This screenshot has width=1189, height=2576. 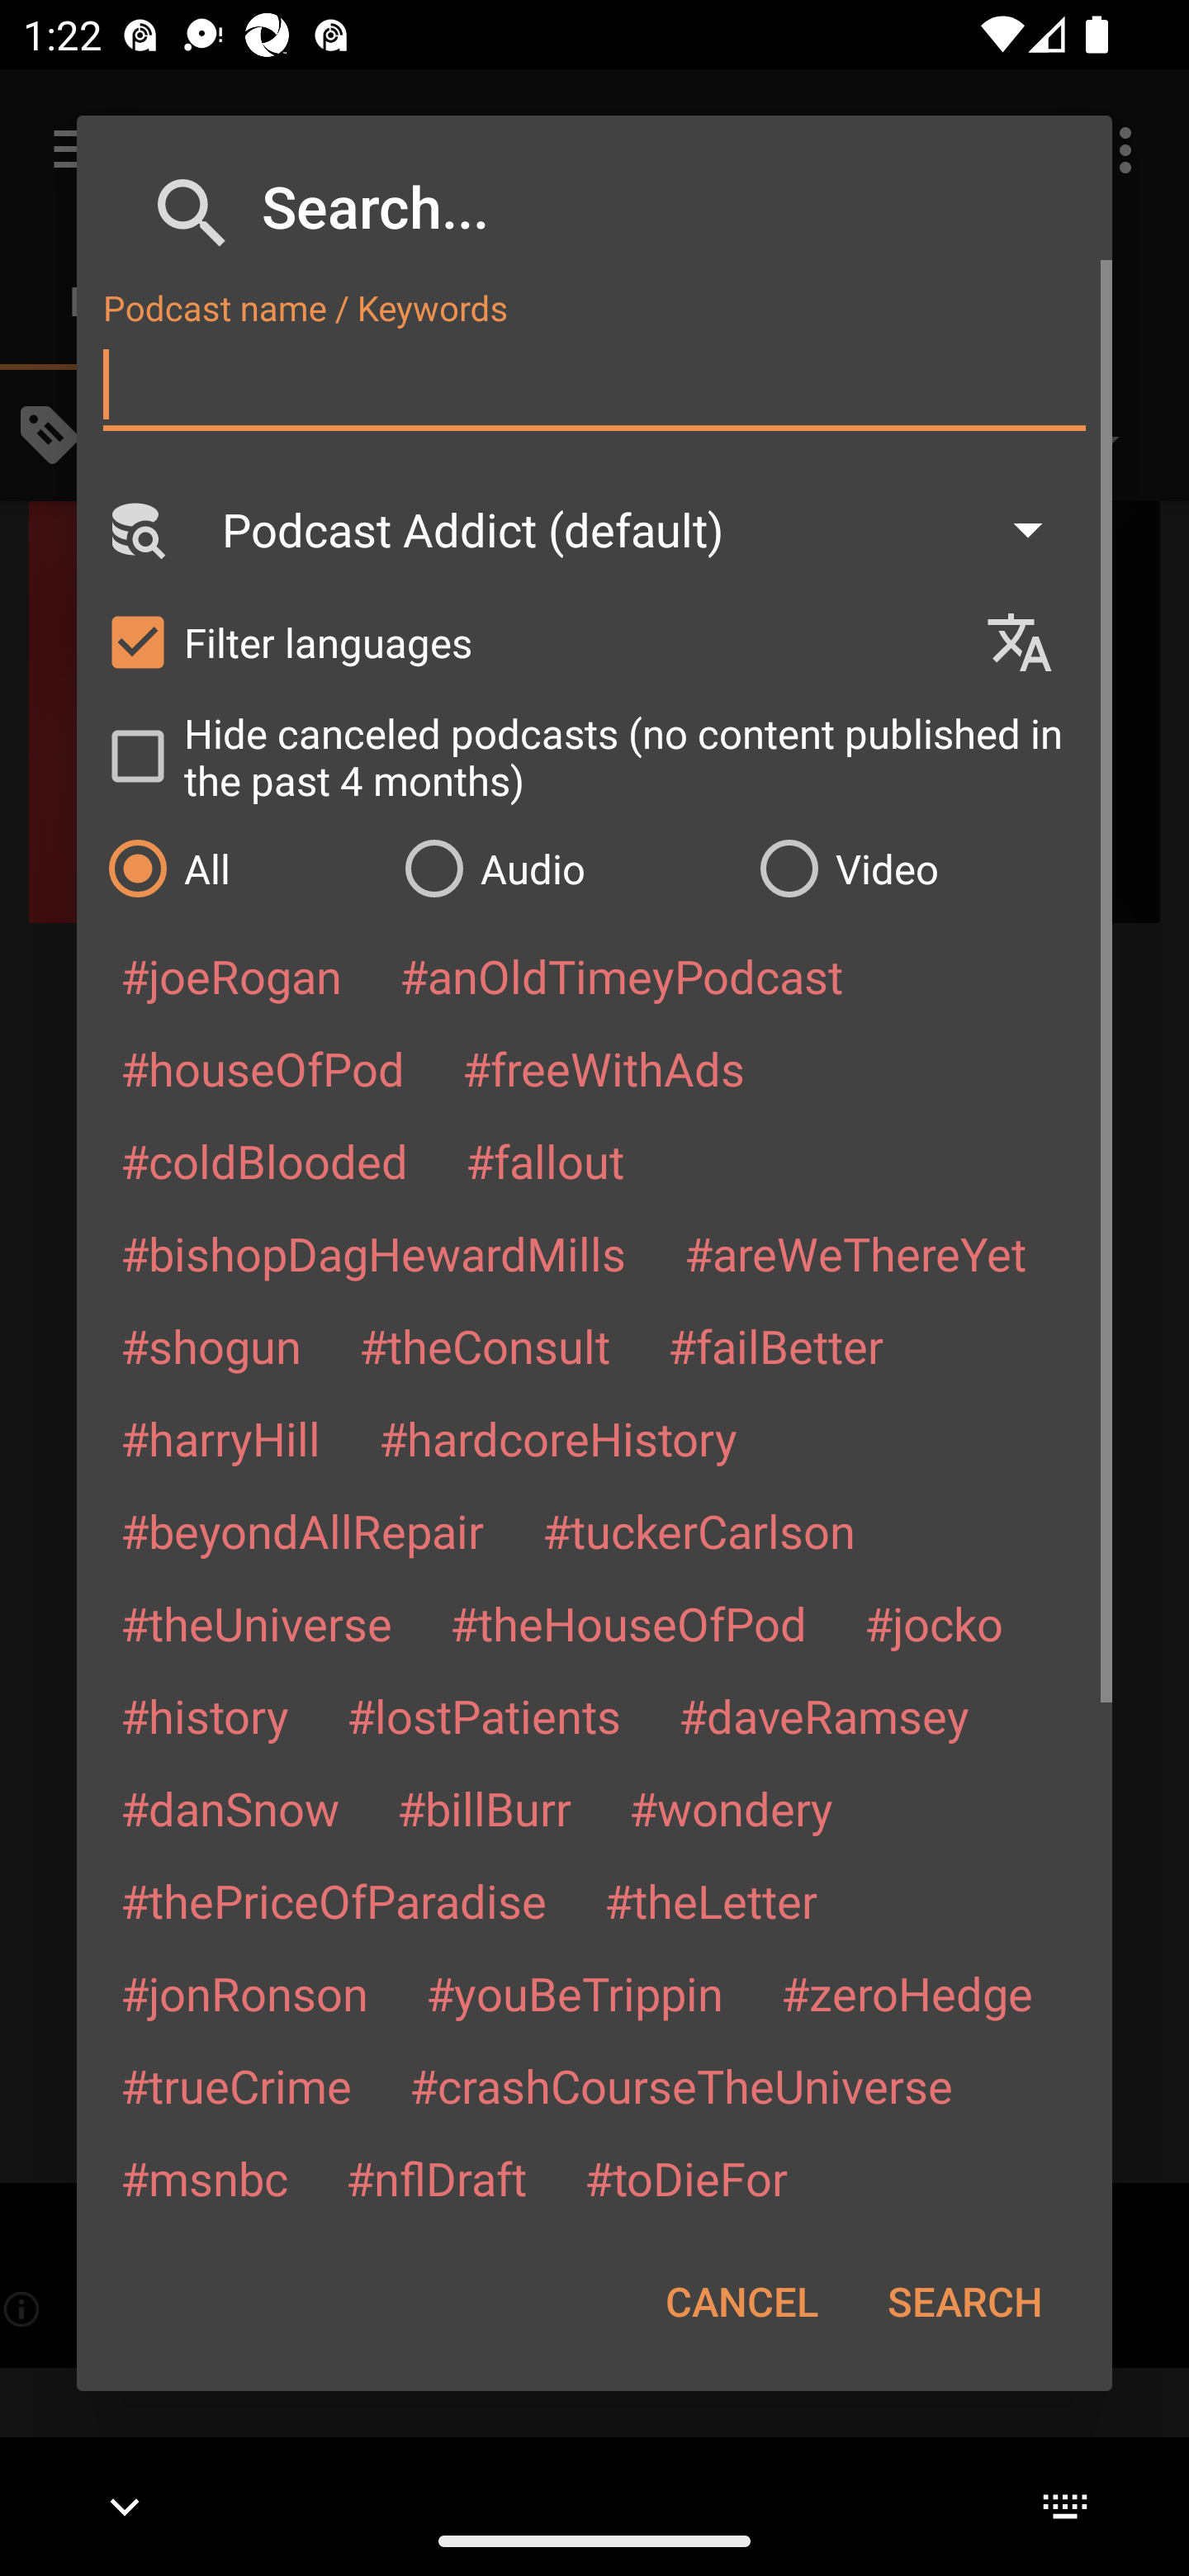 I want to click on #wondery, so click(x=731, y=1808).